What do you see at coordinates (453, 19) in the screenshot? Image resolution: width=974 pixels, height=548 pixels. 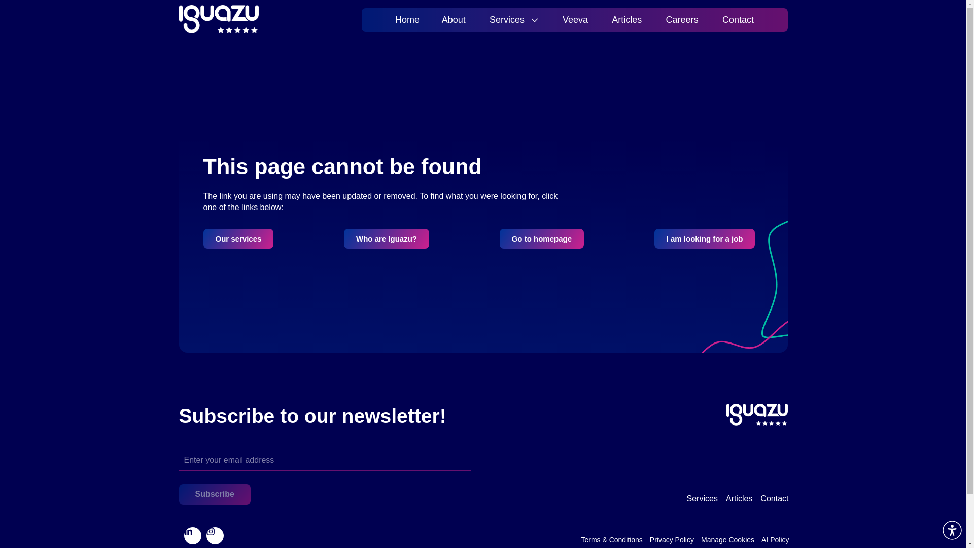 I see `About` at bounding box center [453, 19].